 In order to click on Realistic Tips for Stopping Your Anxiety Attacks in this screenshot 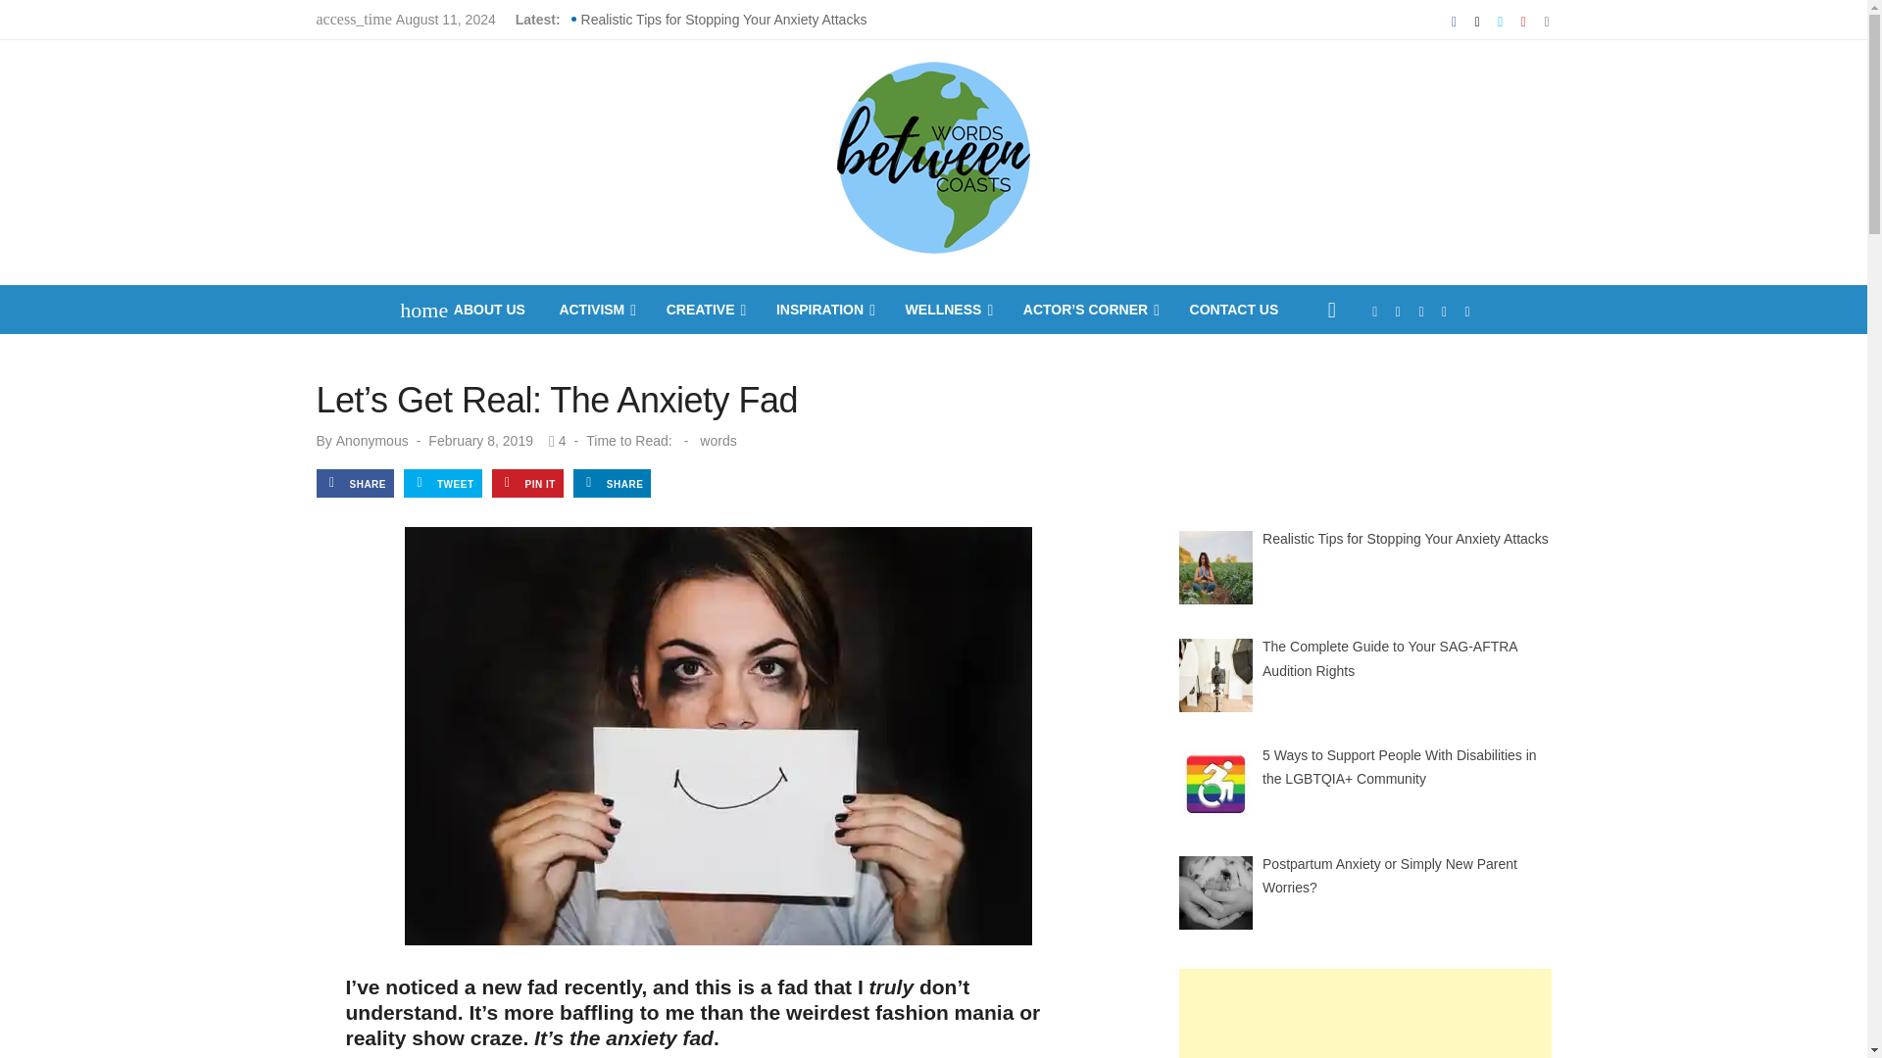, I will do `click(724, 20)`.